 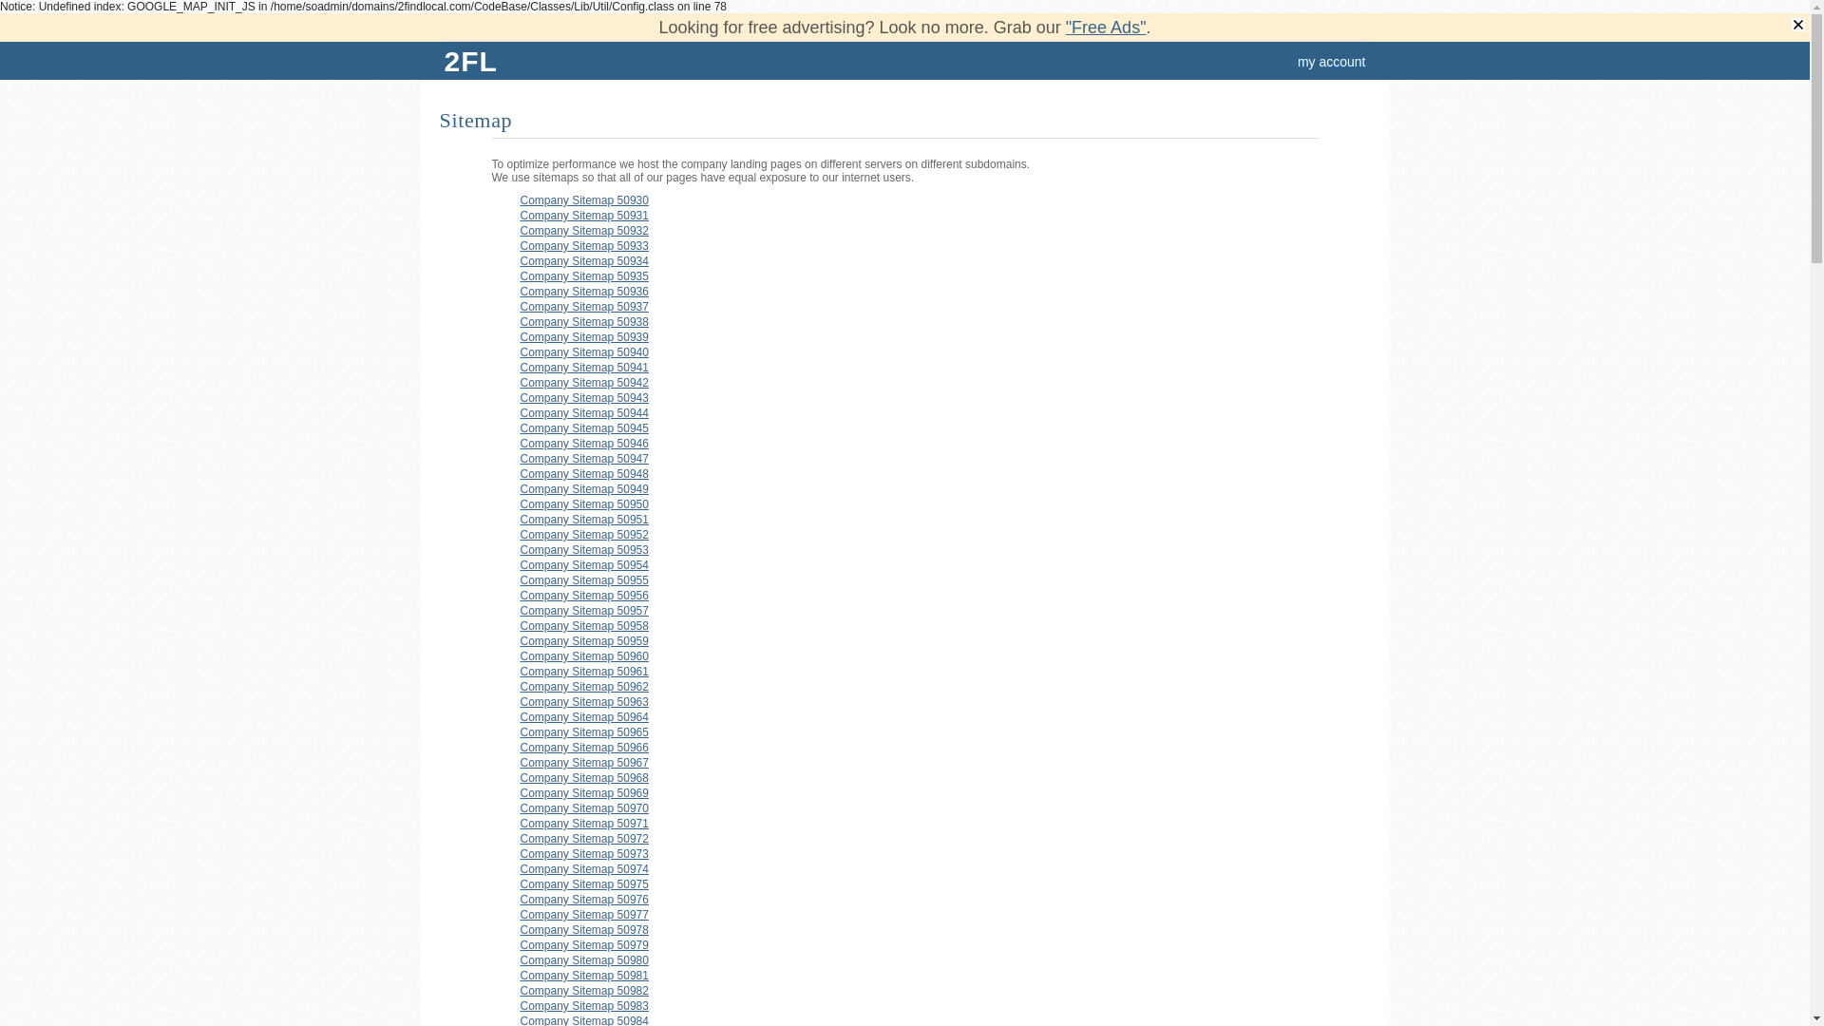 I want to click on "Free Ads", so click(x=1106, y=27).